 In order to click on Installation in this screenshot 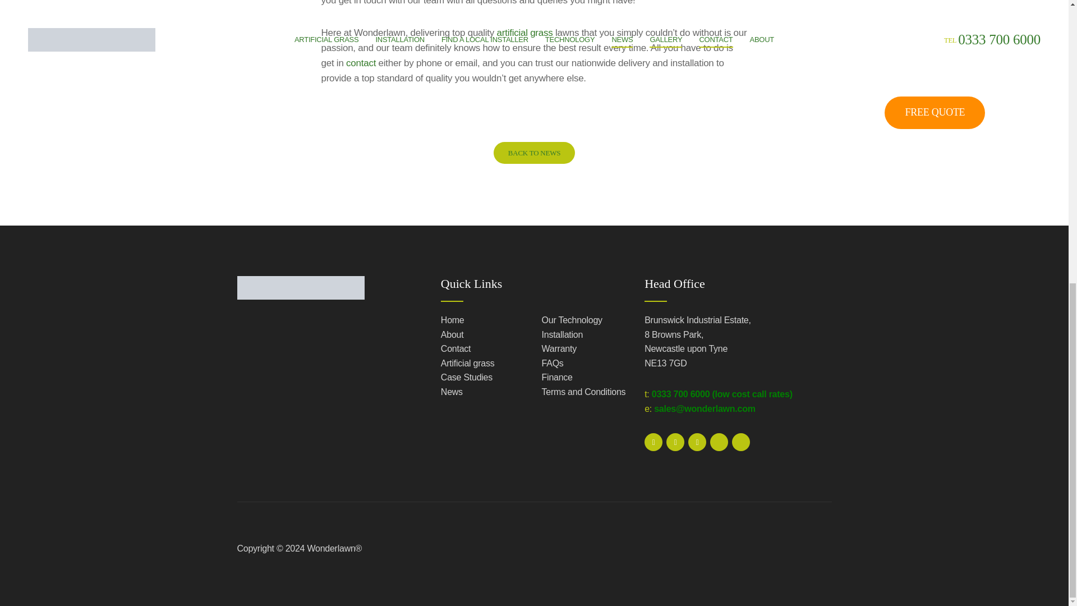, I will do `click(583, 335)`.